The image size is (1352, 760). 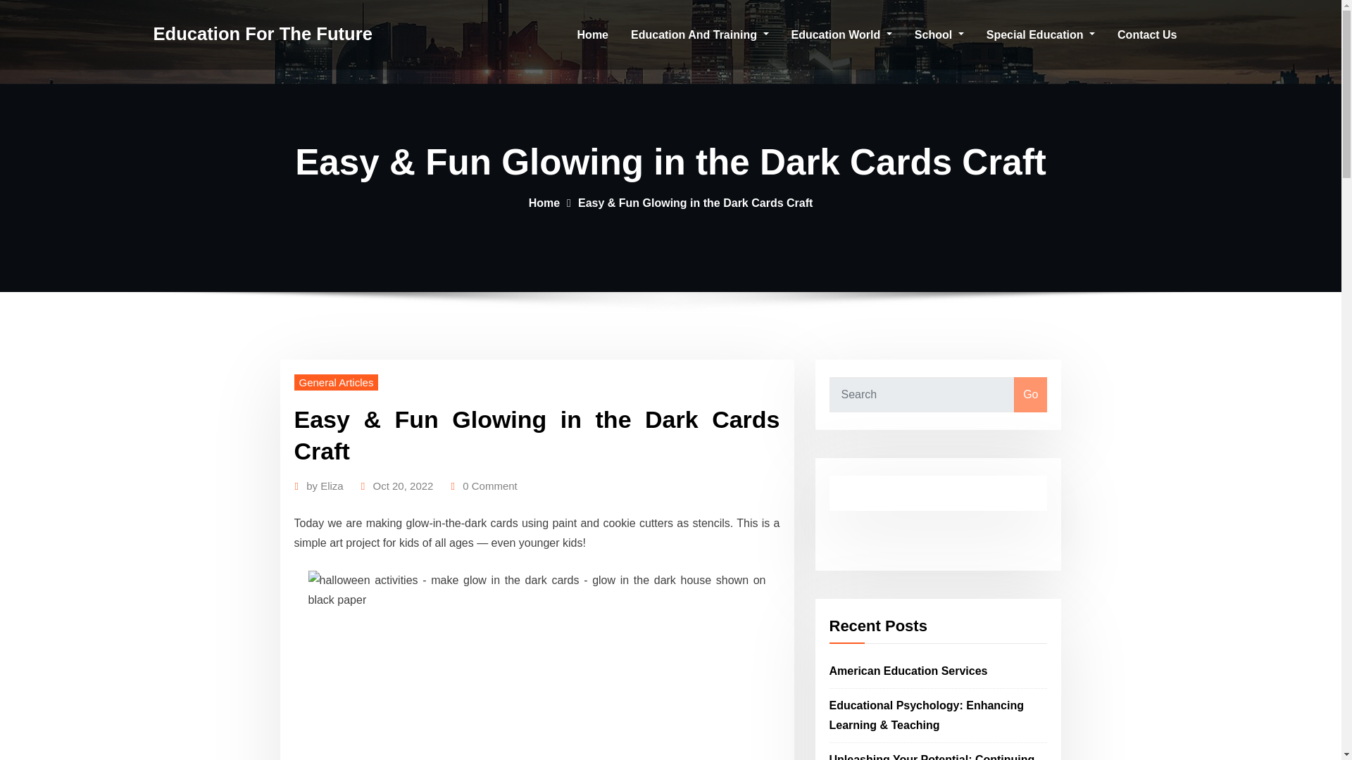 What do you see at coordinates (841, 35) in the screenshot?
I see `Education World` at bounding box center [841, 35].